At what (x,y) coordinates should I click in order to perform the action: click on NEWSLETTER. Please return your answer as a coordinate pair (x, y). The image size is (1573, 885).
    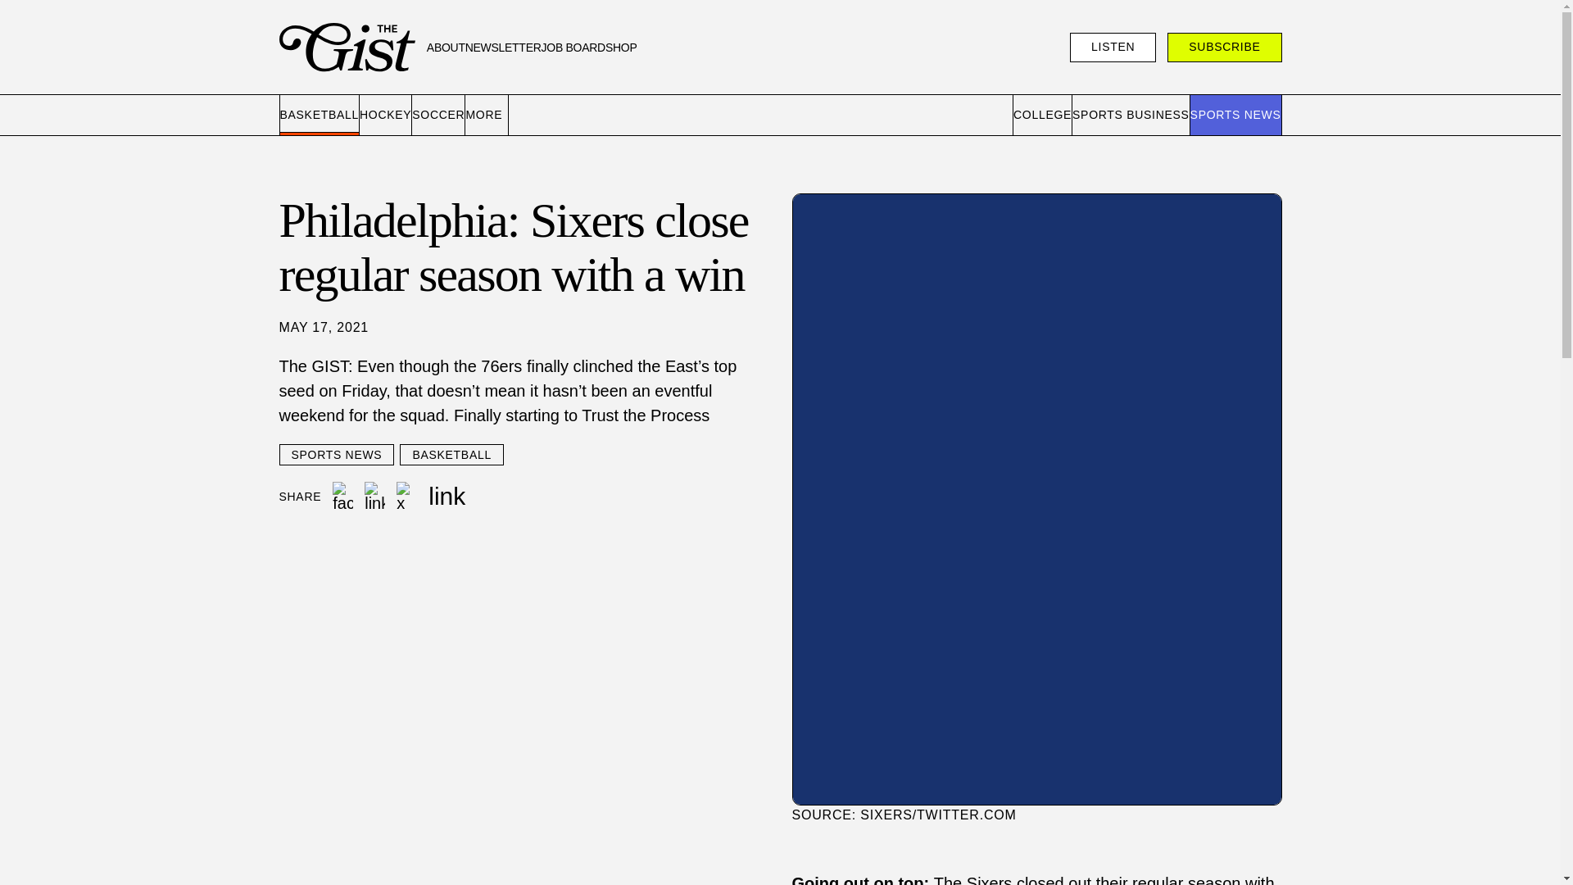
    Looking at the image, I should click on (503, 48).